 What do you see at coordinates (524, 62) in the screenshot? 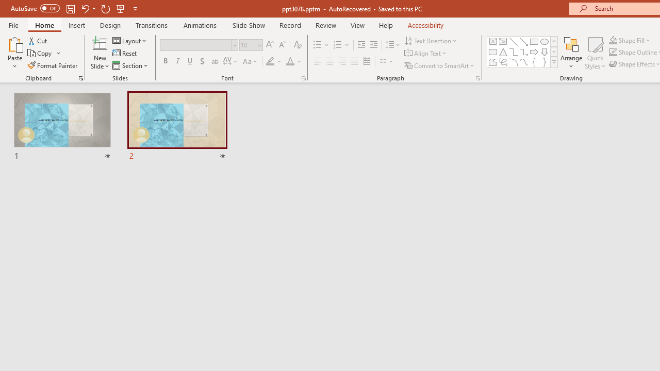
I see `Curve` at bounding box center [524, 62].